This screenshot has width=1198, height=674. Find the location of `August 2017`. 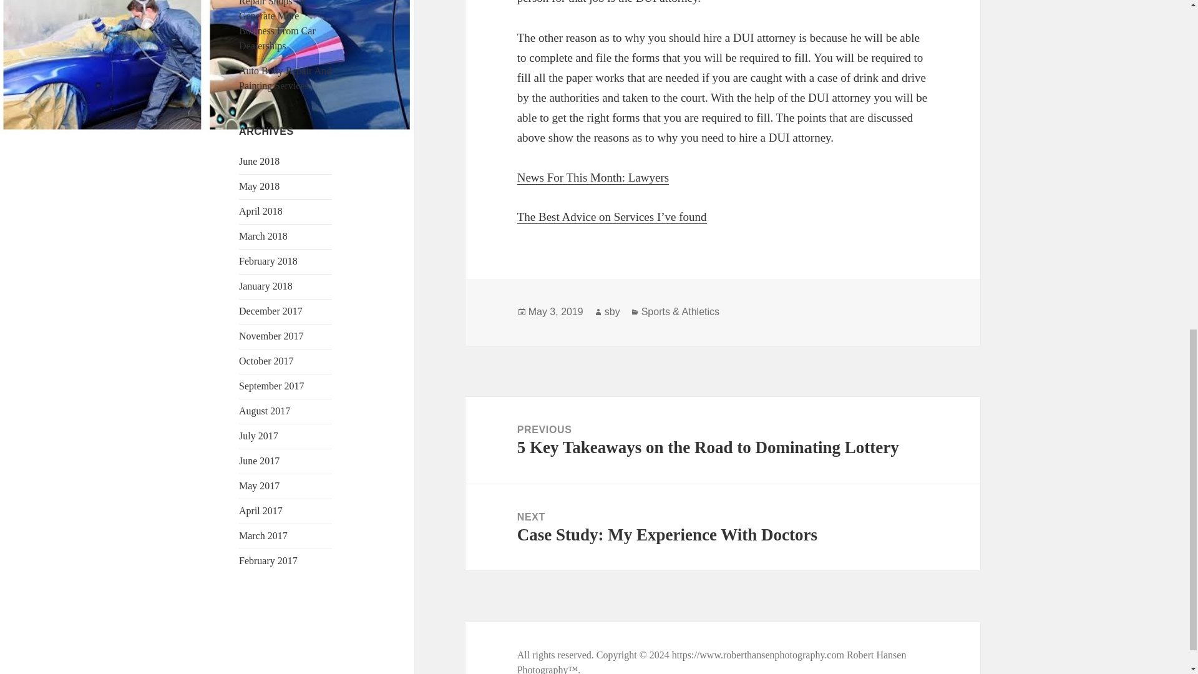

August 2017 is located at coordinates (261, 211).